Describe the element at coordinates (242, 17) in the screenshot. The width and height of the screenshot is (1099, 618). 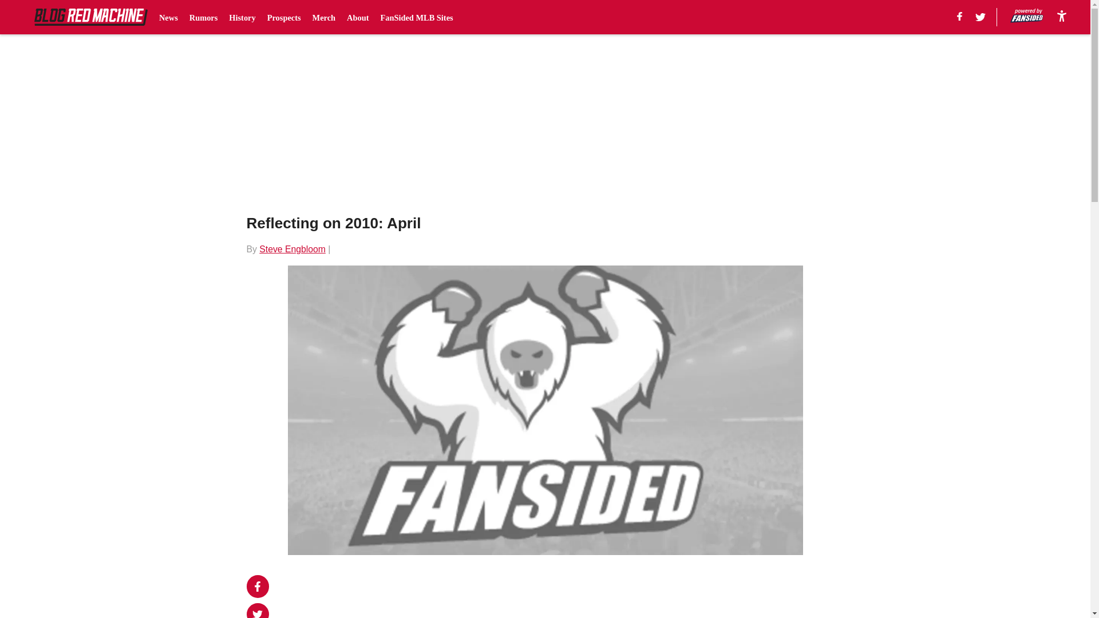
I see `History` at that location.